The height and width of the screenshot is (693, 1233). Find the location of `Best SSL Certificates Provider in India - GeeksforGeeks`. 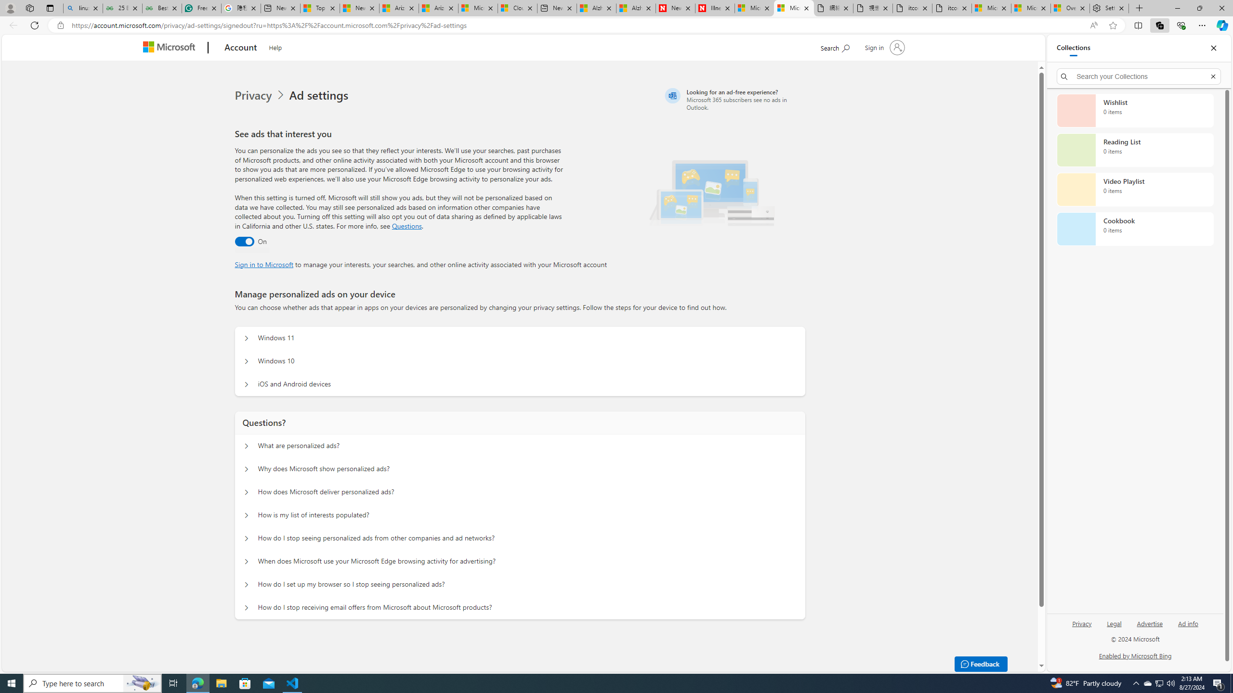

Best SSL Certificates Provider in India - GeeksforGeeks is located at coordinates (162, 8).